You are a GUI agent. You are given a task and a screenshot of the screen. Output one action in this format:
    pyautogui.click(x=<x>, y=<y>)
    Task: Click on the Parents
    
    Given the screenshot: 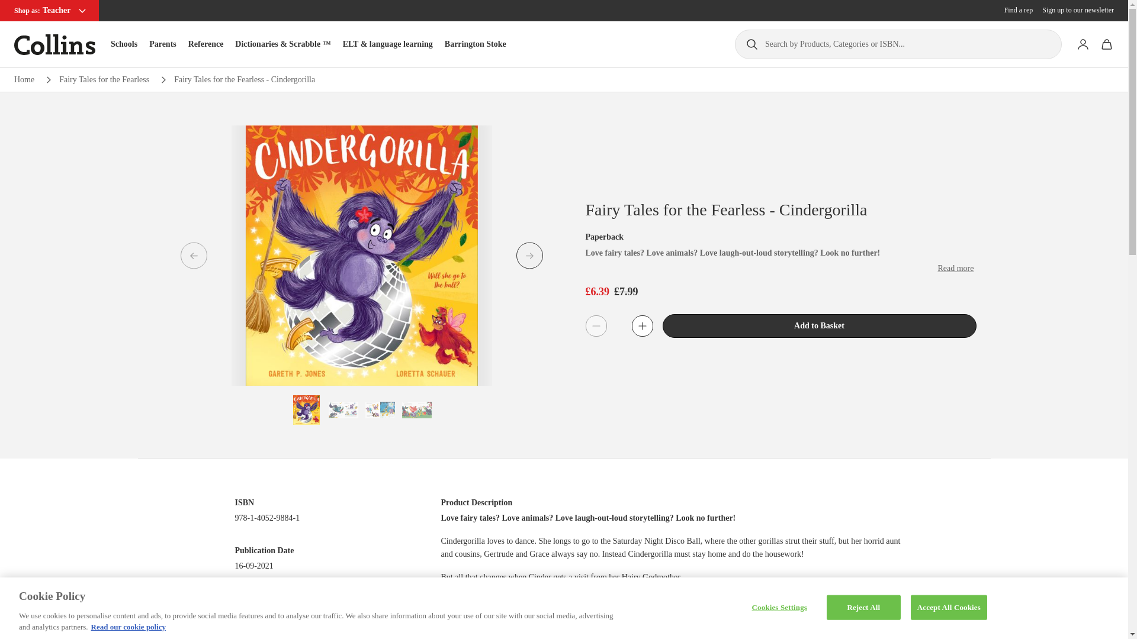 What is the action you would take?
    pyautogui.click(x=162, y=44)
    